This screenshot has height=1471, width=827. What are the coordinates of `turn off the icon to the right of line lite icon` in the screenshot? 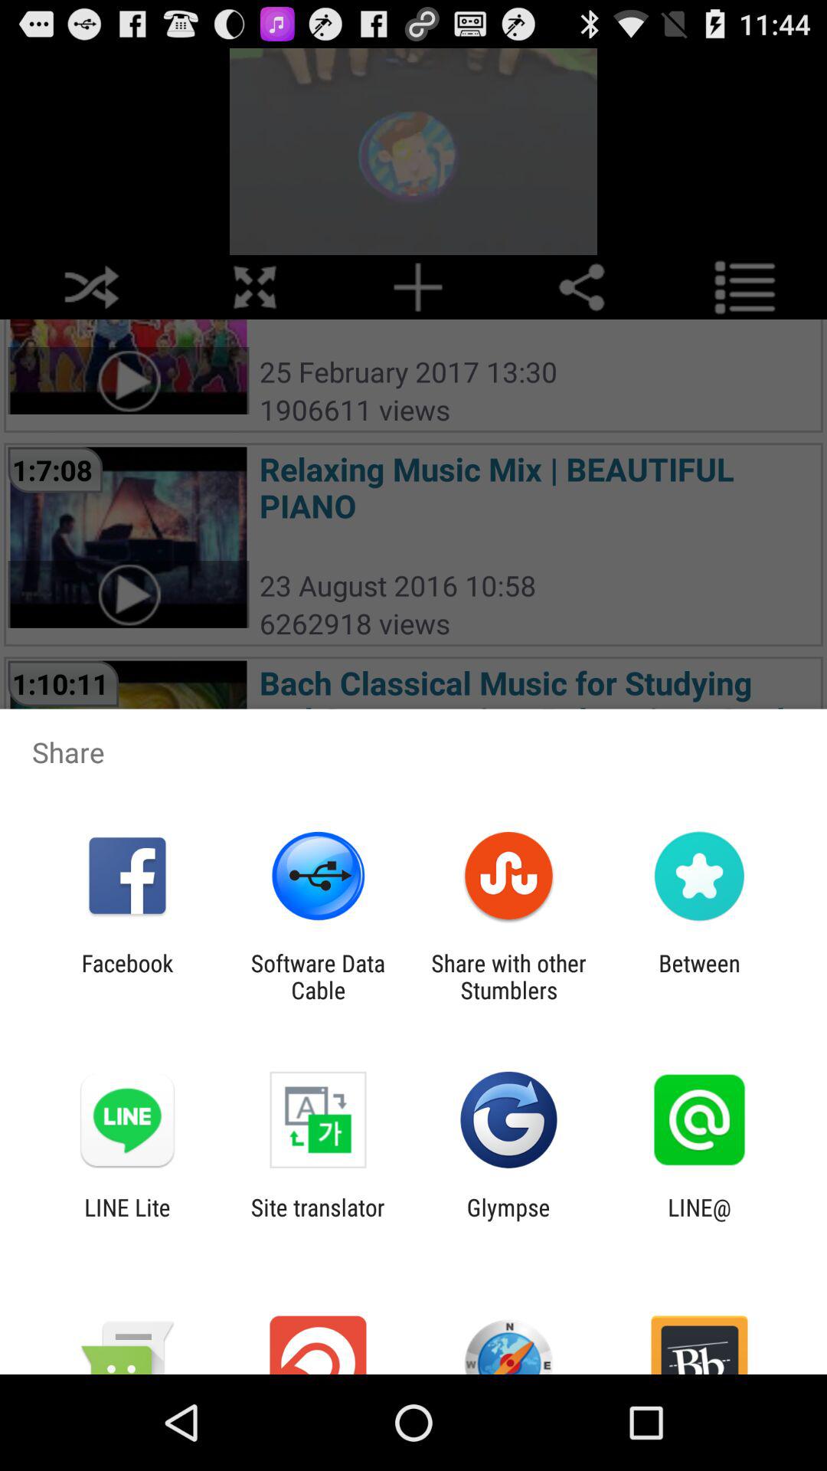 It's located at (317, 1220).